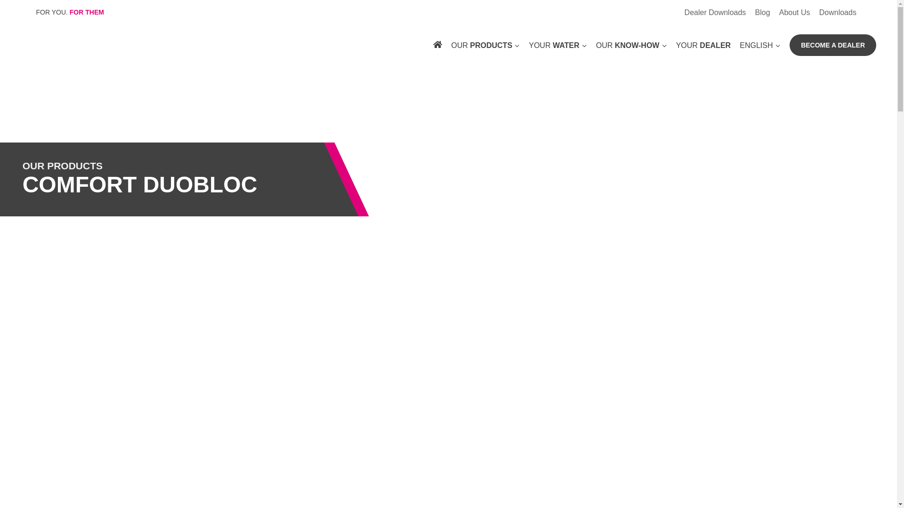  I want to click on Blog, so click(762, 12).